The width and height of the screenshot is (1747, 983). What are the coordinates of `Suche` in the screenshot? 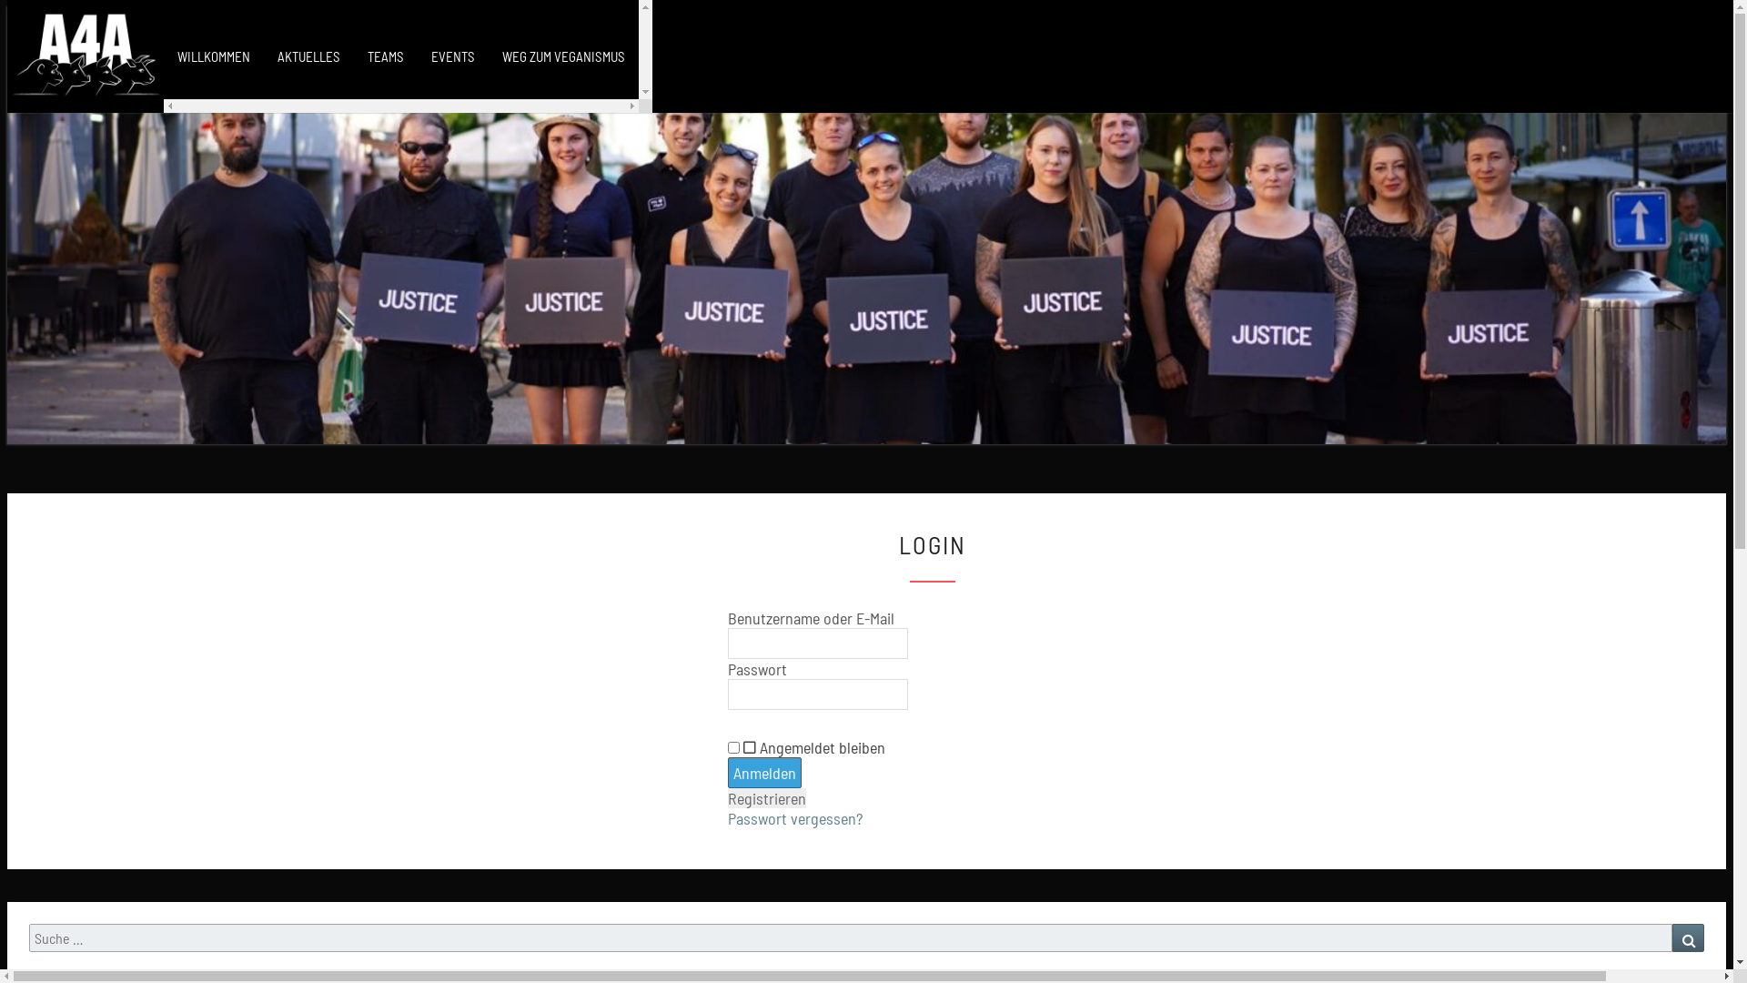 It's located at (1689, 937).